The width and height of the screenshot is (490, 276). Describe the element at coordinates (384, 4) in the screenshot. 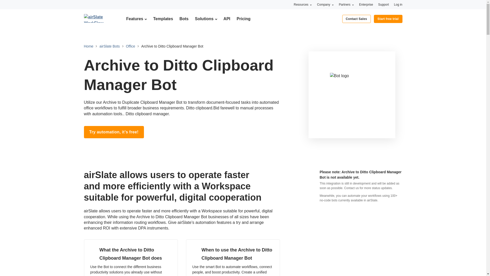

I see `Support` at that location.